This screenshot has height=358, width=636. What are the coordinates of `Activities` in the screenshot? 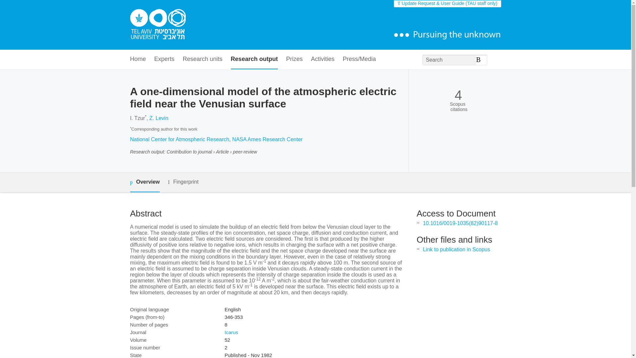 It's located at (323, 60).